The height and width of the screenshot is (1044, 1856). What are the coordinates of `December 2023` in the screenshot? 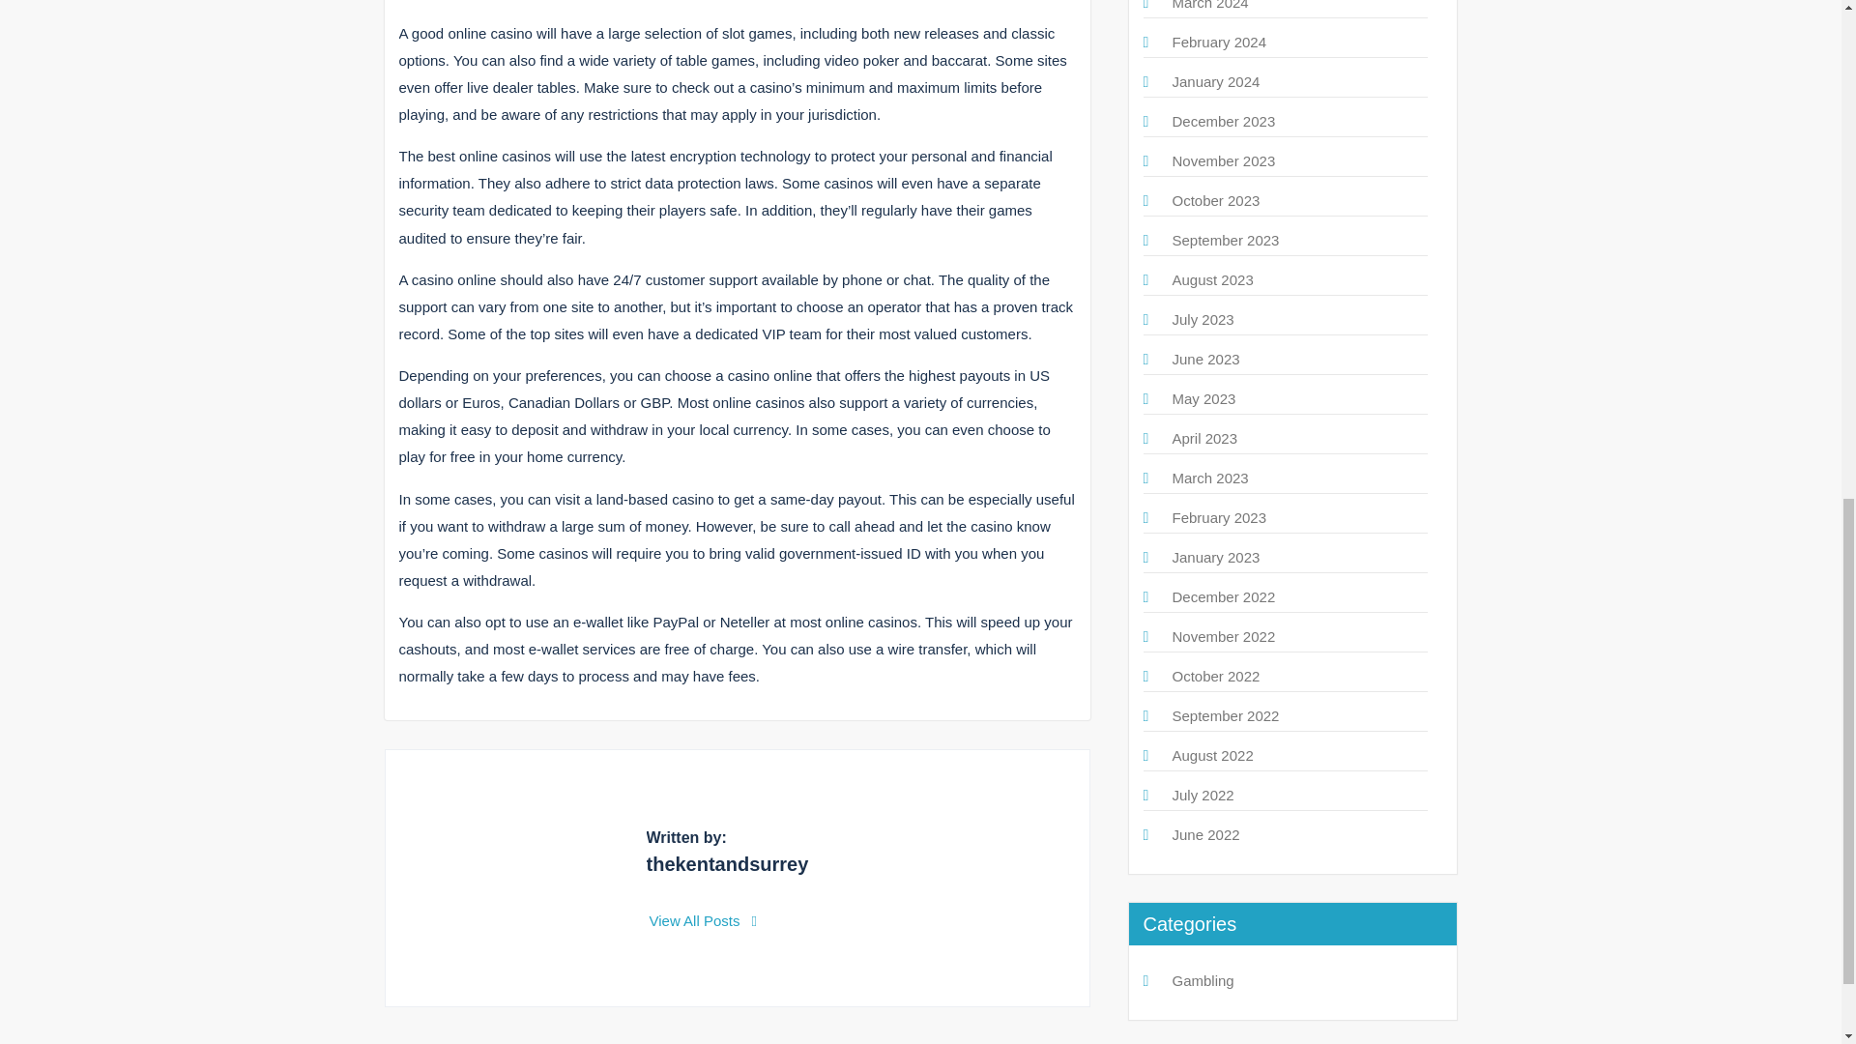 It's located at (1223, 120).